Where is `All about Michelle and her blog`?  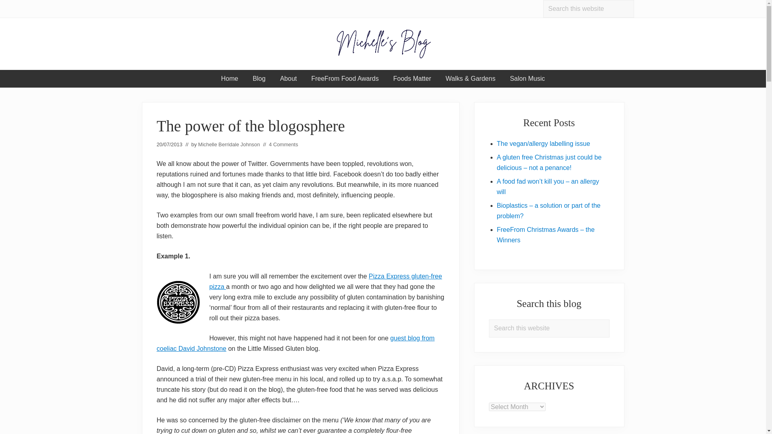 All about Michelle and her blog is located at coordinates (288, 79).